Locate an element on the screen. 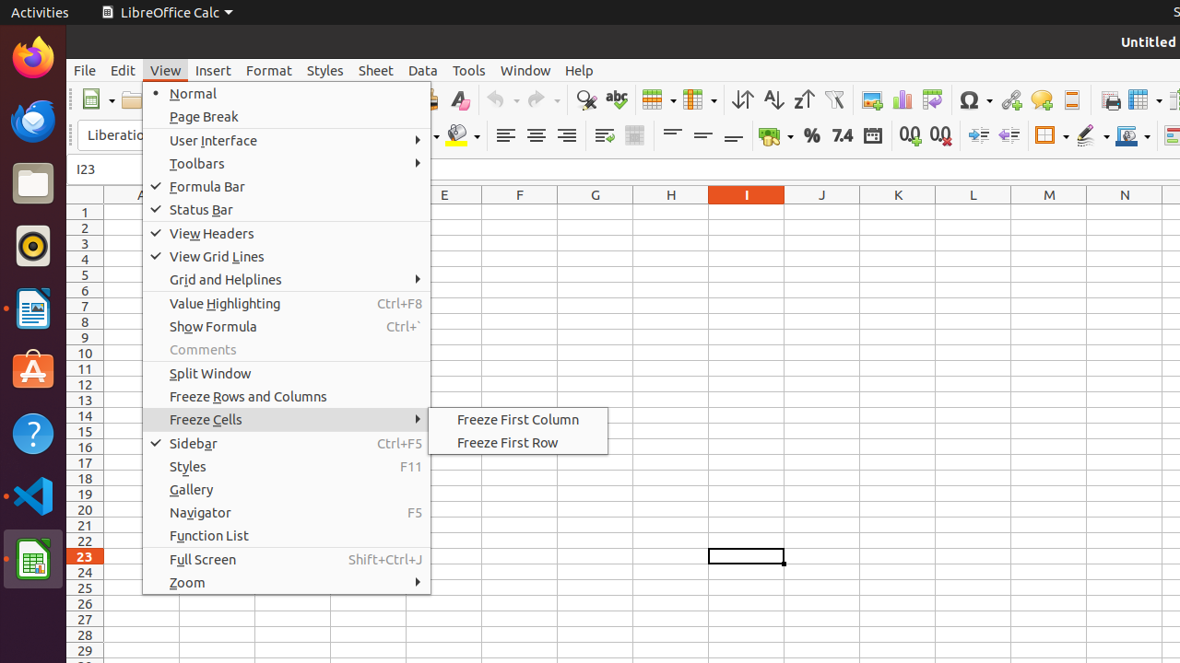 The width and height of the screenshot is (1180, 663). B1 is located at coordinates (218, 212).